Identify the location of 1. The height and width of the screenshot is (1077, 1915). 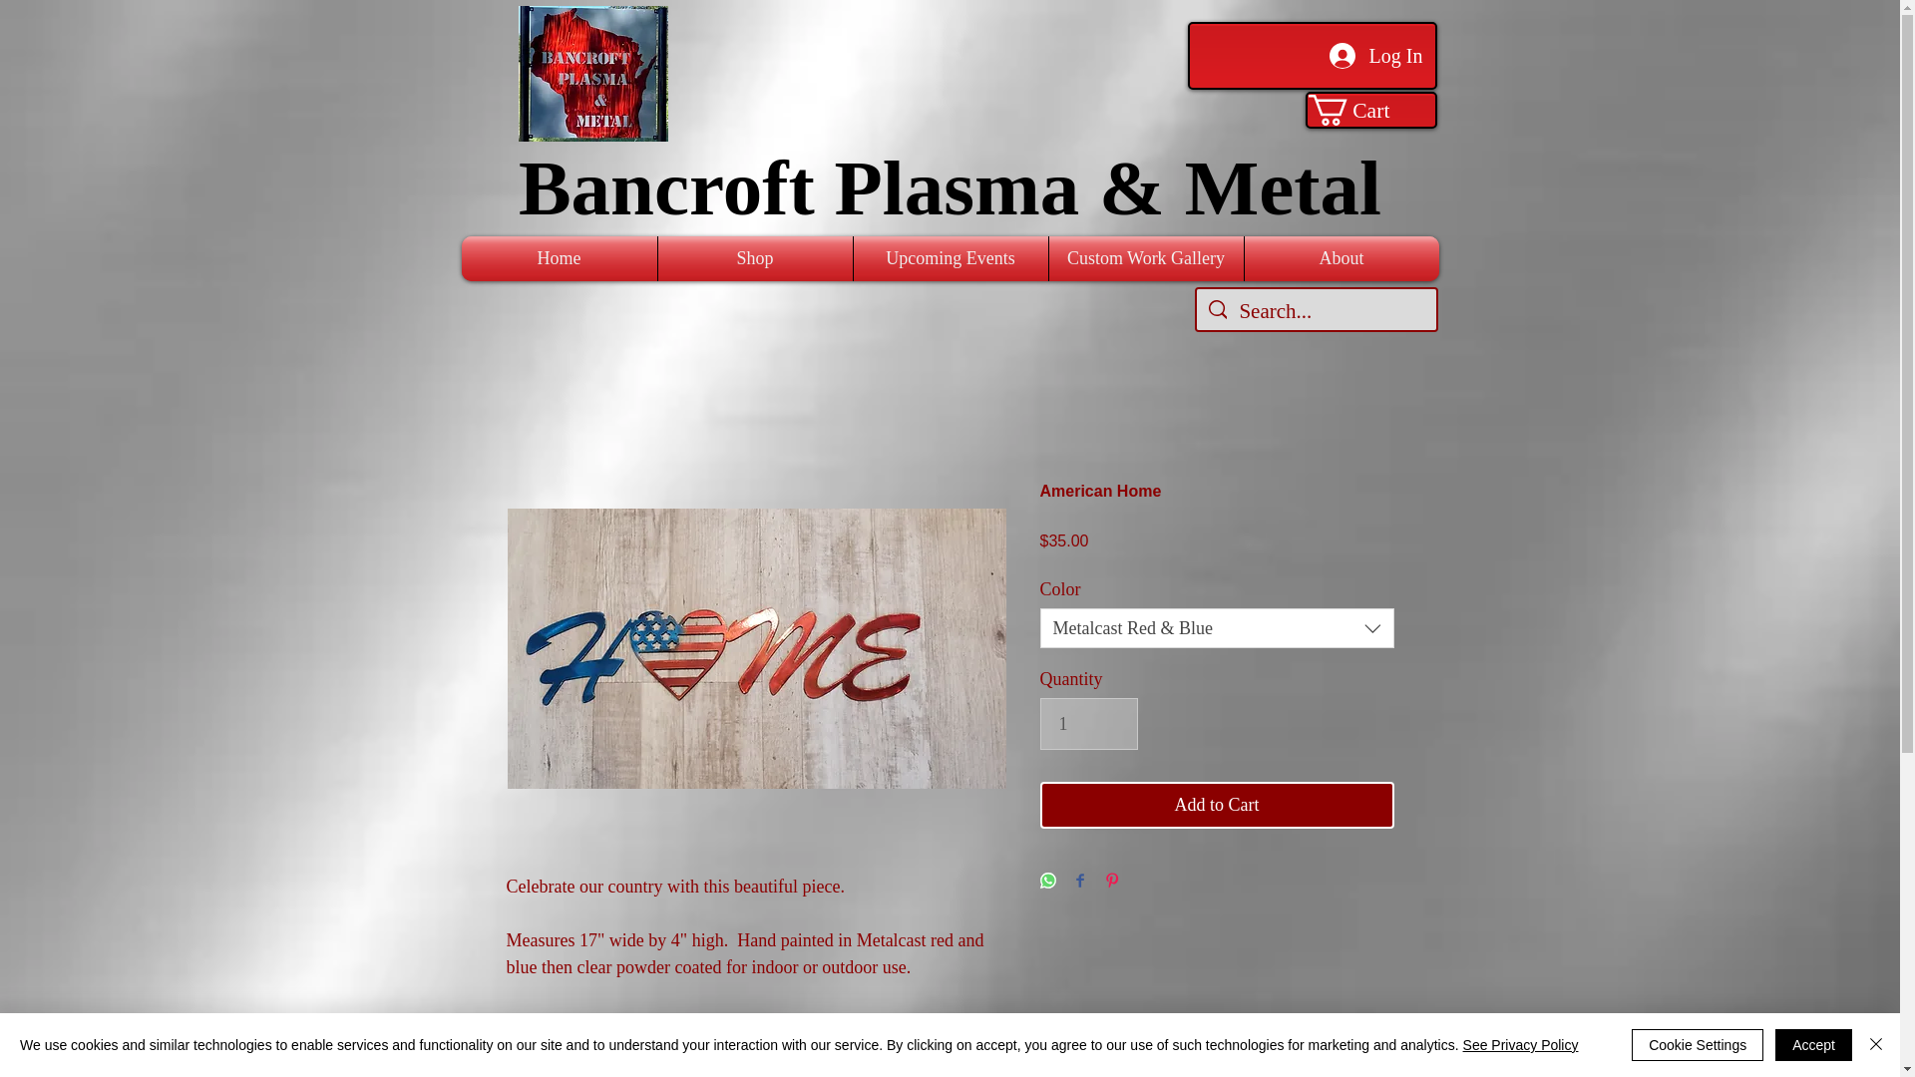
(1088, 723).